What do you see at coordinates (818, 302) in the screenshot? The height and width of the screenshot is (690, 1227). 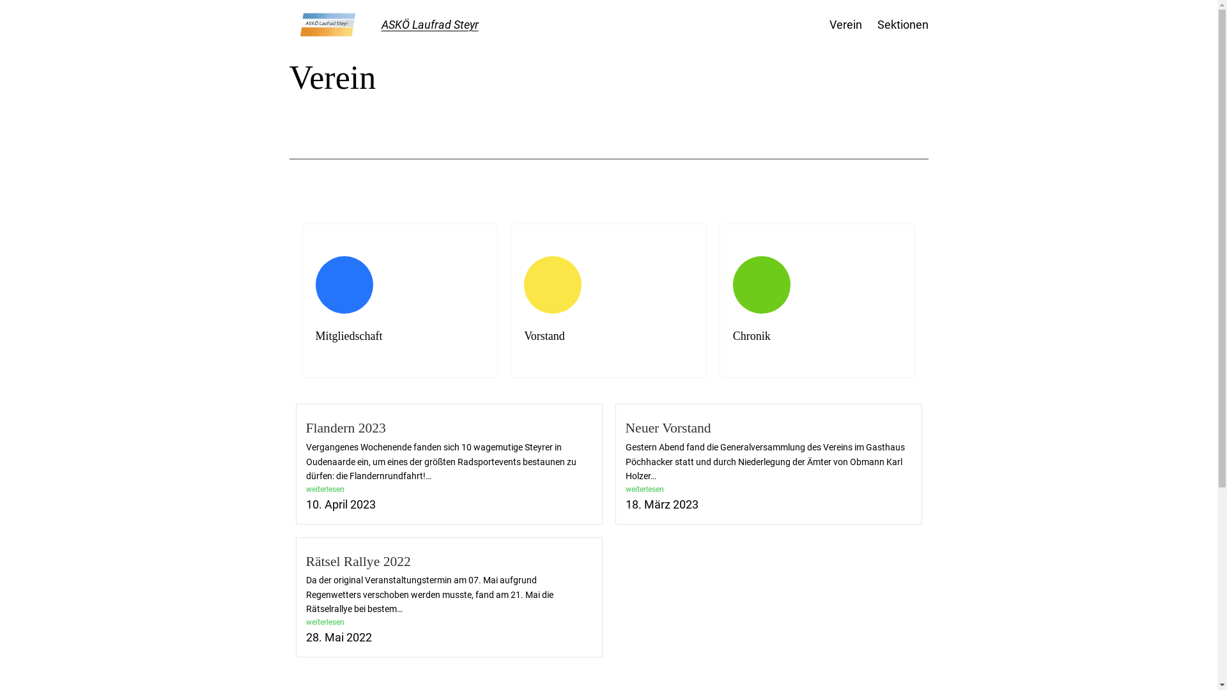 I see `Chronik` at bounding box center [818, 302].